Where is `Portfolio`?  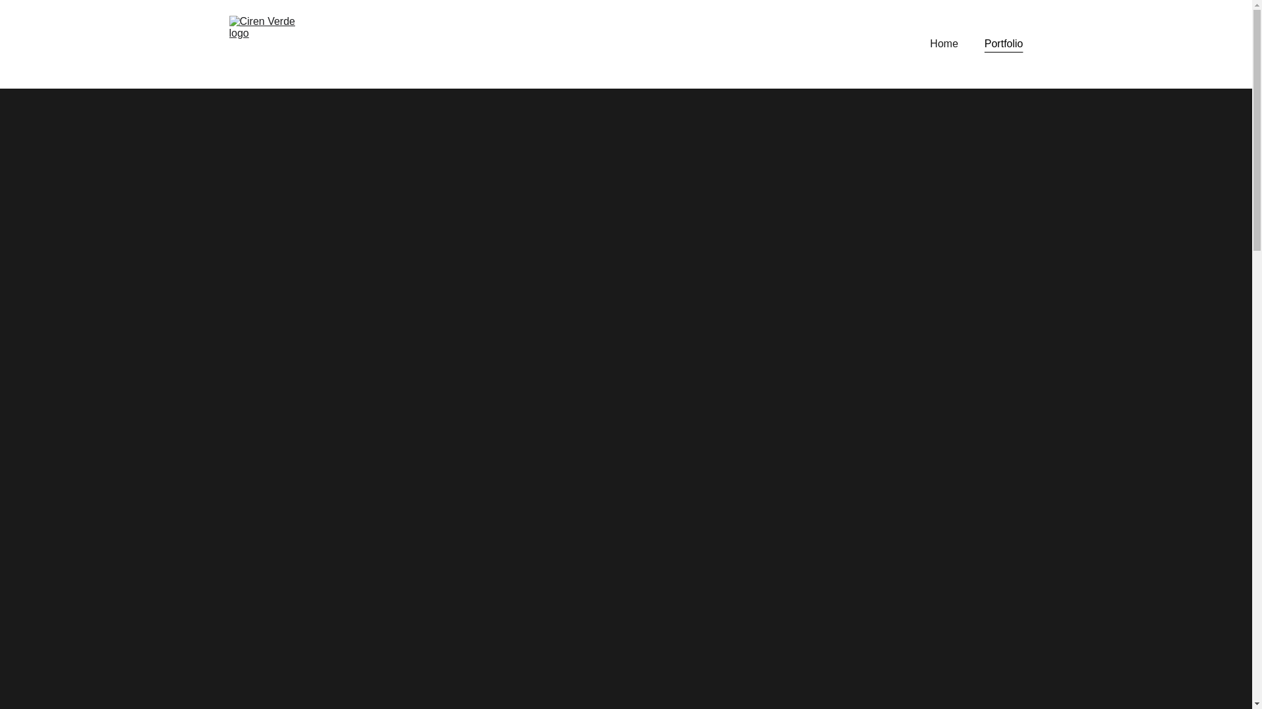
Portfolio is located at coordinates (1004, 43).